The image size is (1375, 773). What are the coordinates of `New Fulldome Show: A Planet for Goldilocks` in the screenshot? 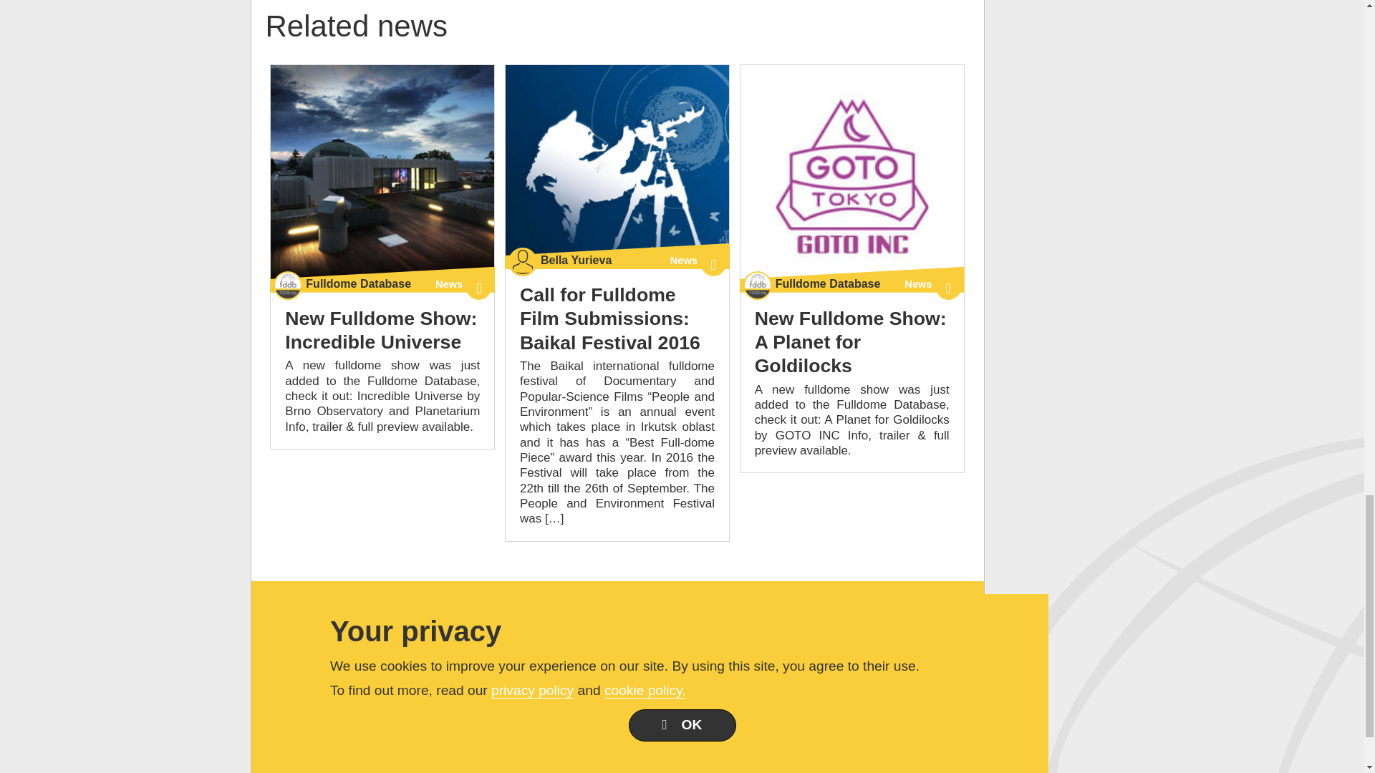 It's located at (852, 176).